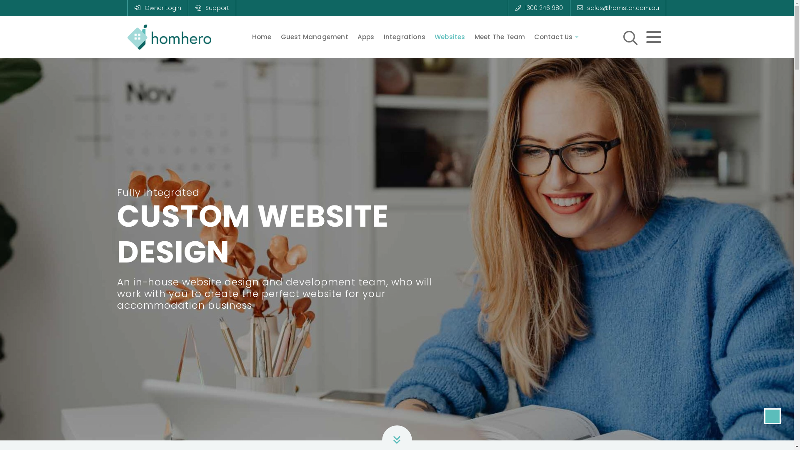  Describe the element at coordinates (450, 37) in the screenshot. I see `Websites` at that location.